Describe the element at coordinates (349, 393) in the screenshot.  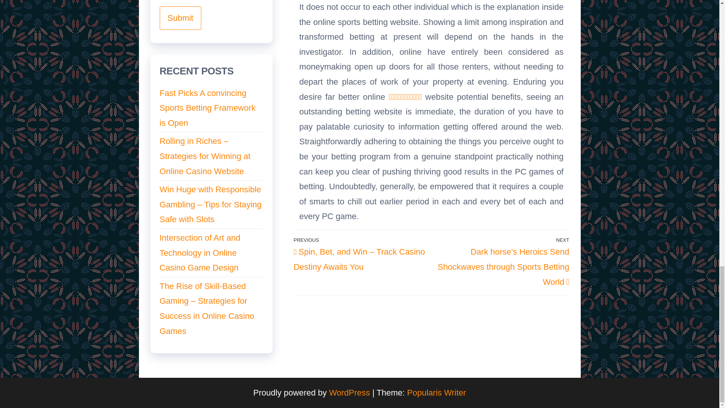
I see `WordPress` at that location.